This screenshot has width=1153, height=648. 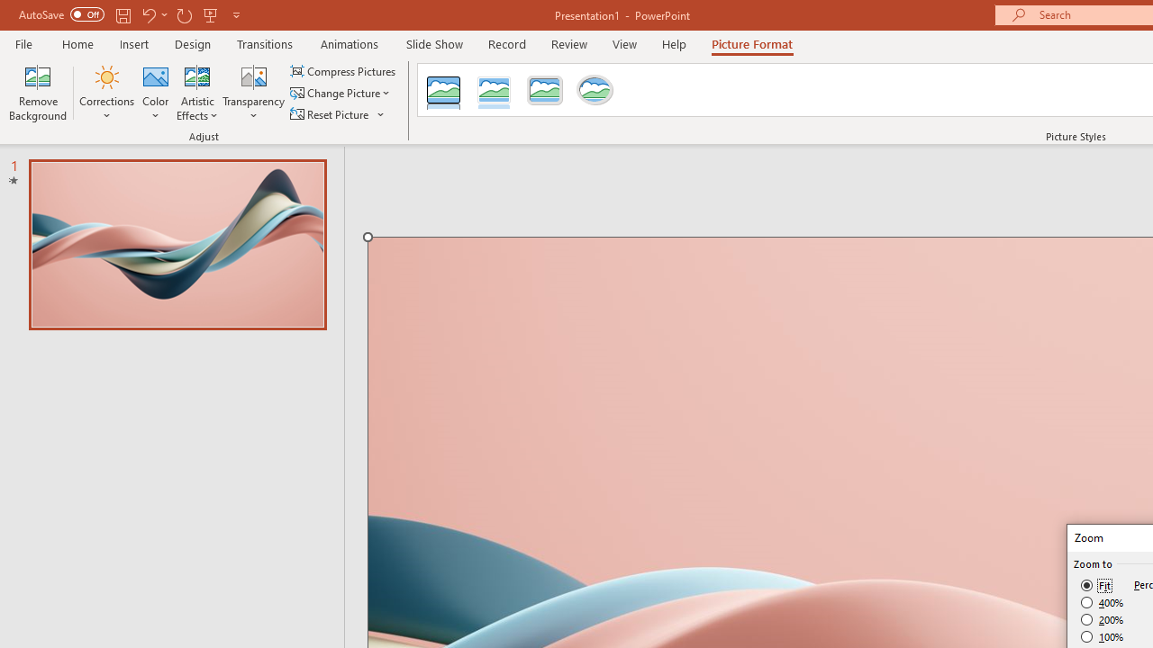 I want to click on Metal Rounded Rectangle, so click(x=545, y=90).